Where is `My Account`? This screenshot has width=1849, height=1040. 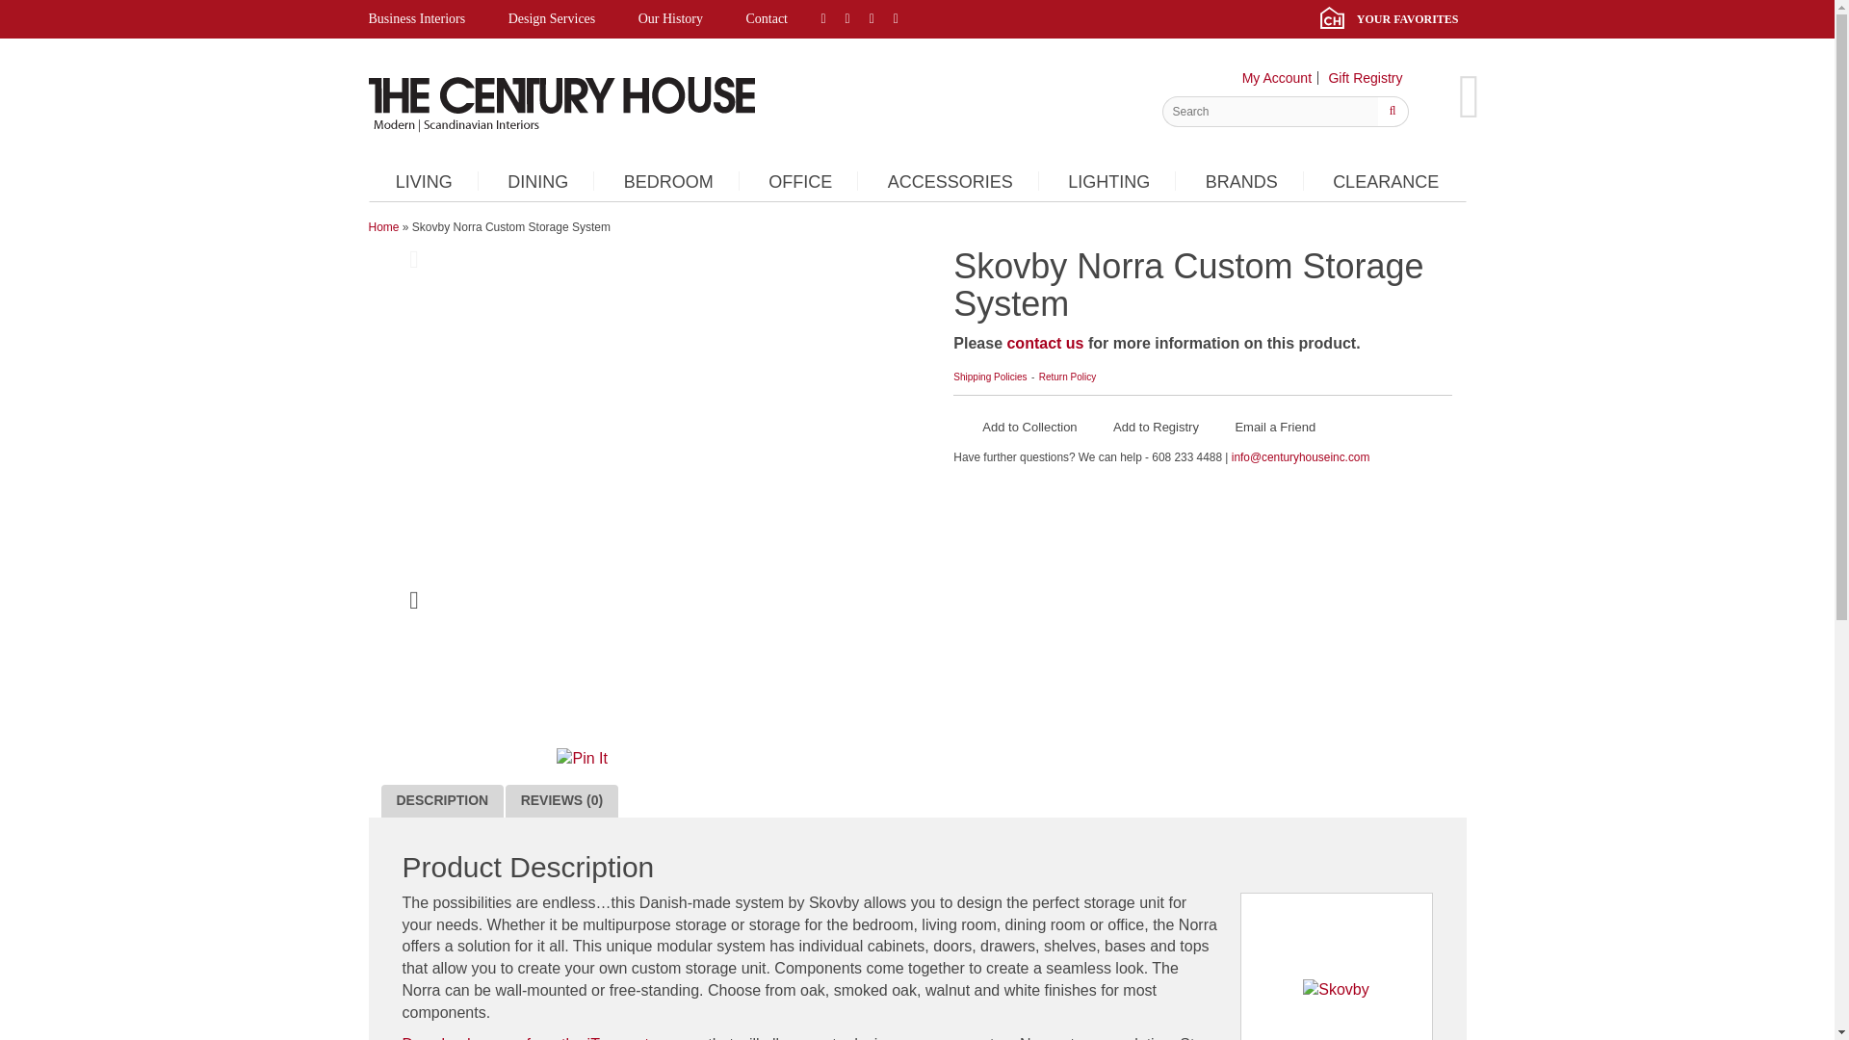
My Account is located at coordinates (1277, 77).